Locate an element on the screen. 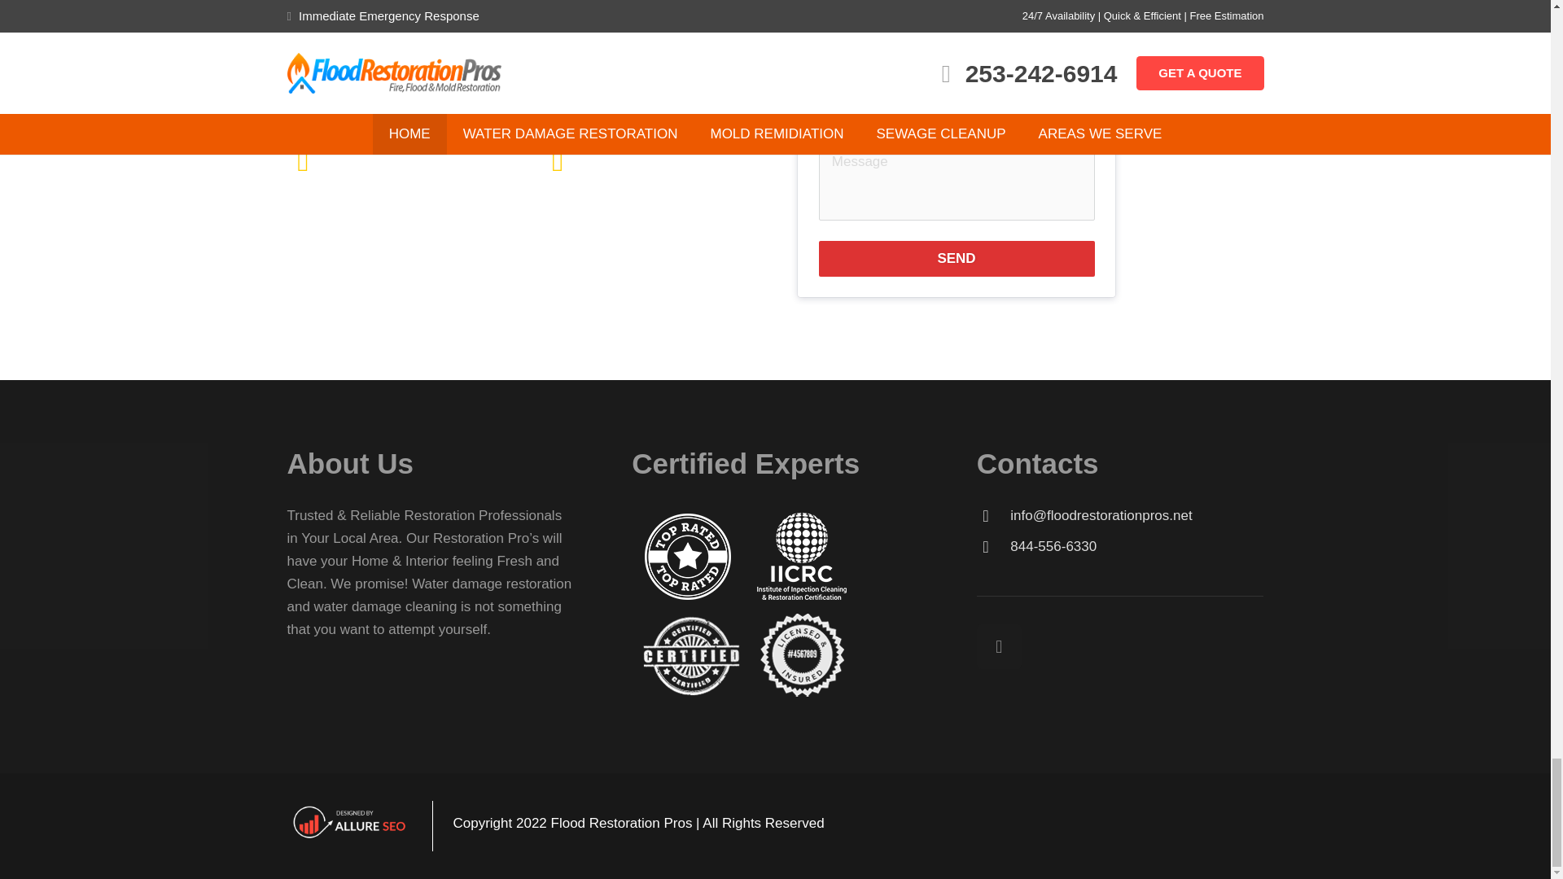 The width and height of the screenshot is (1563, 879). SEND is located at coordinates (957, 259).